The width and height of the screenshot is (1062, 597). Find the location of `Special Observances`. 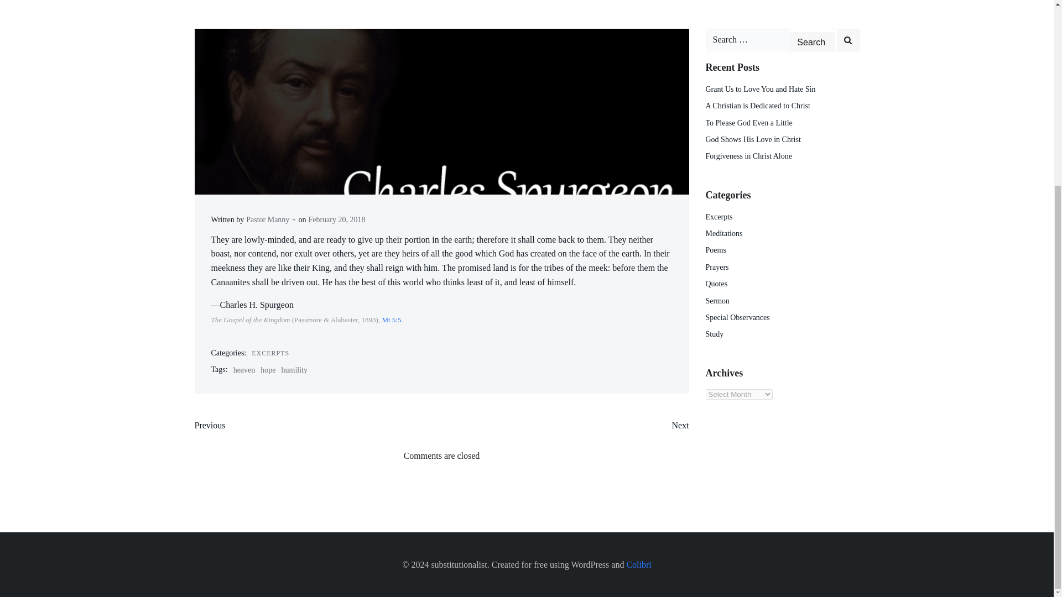

Special Observances is located at coordinates (738, 317).